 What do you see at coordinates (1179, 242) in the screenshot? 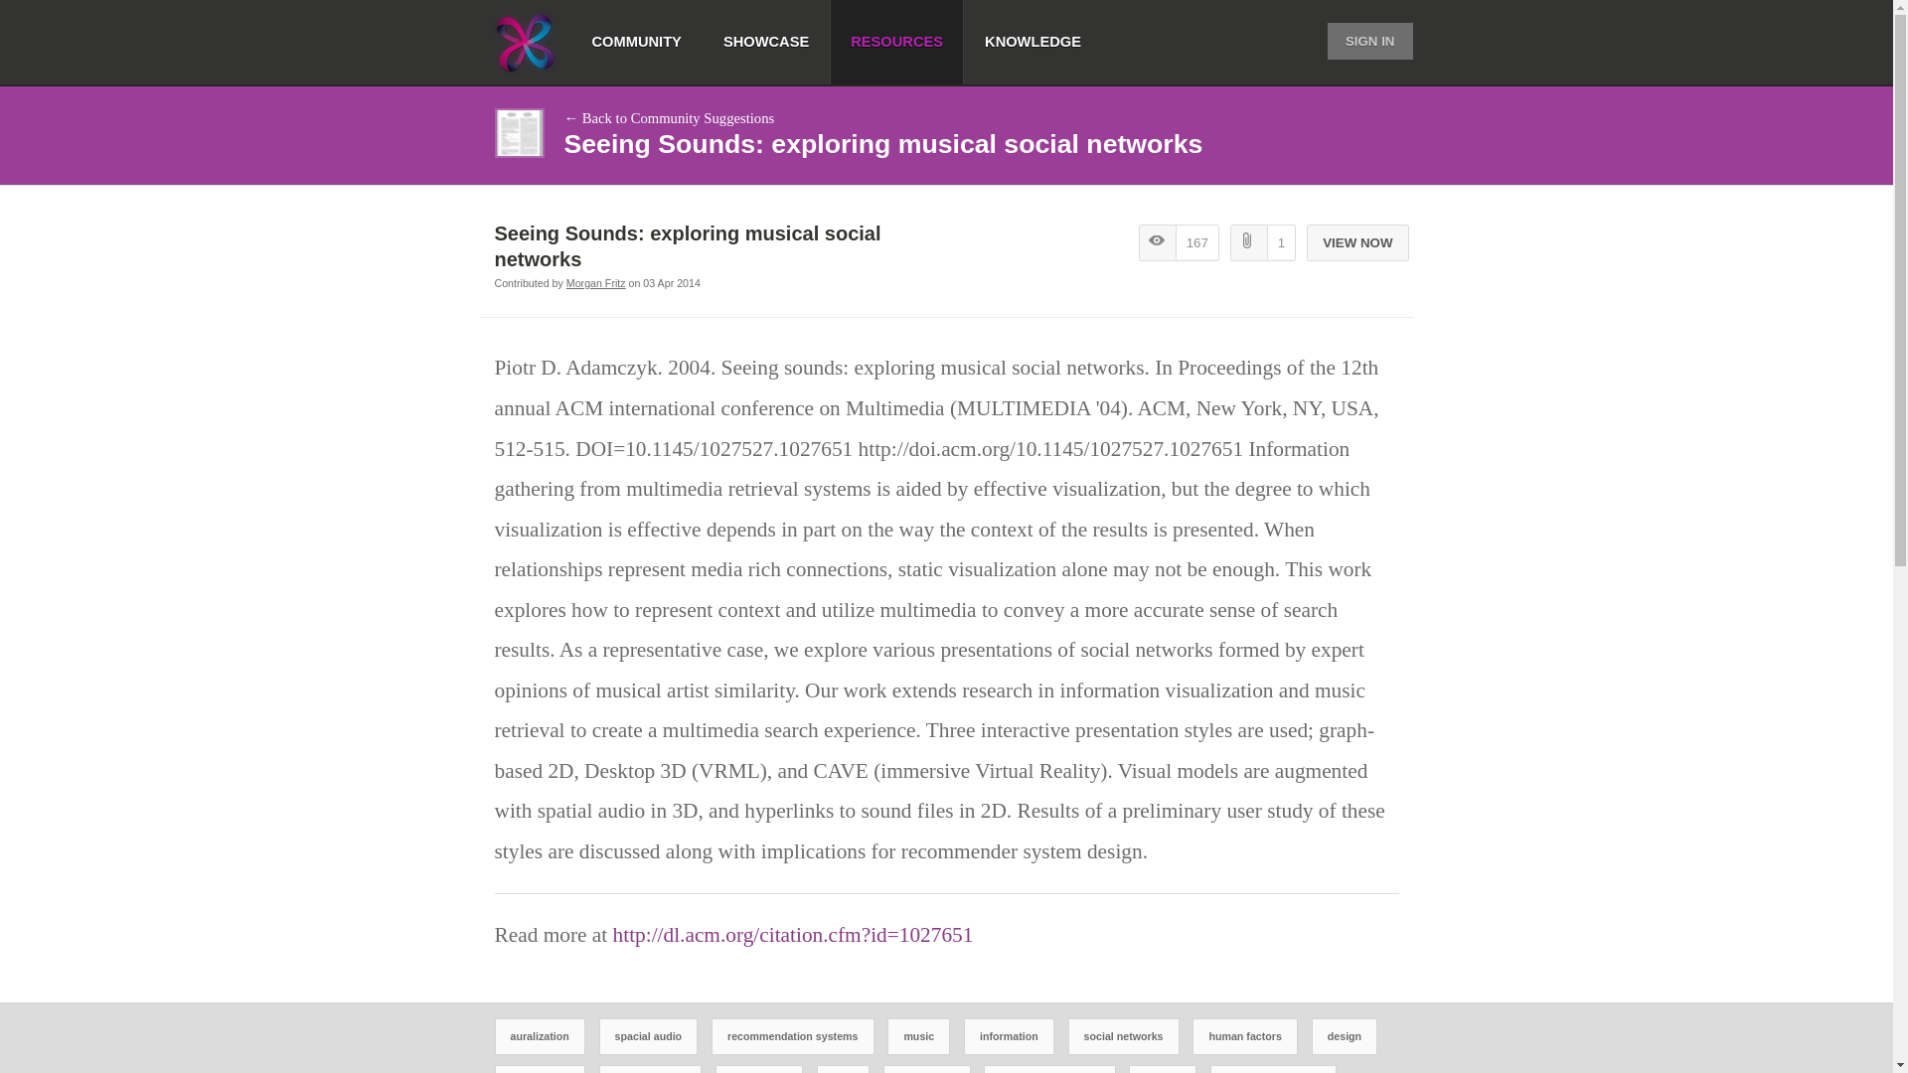
I see `167` at bounding box center [1179, 242].